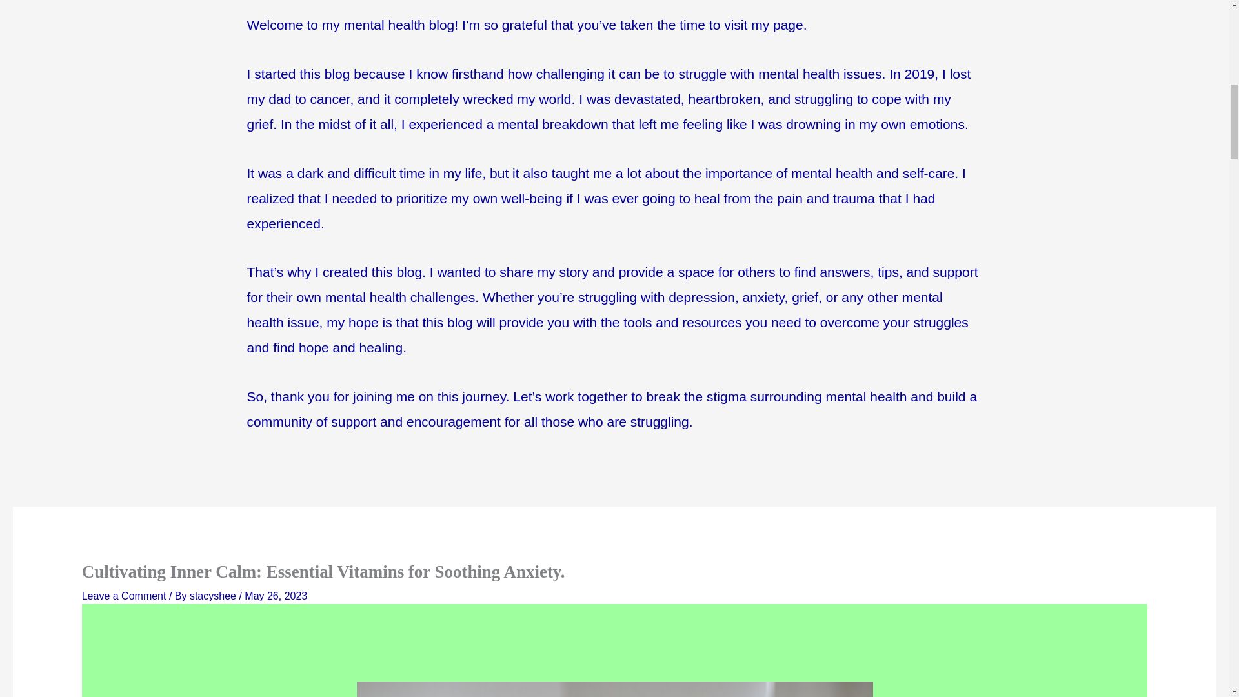 This screenshot has width=1239, height=697. Describe the element at coordinates (214, 596) in the screenshot. I see `stacyshee` at that location.